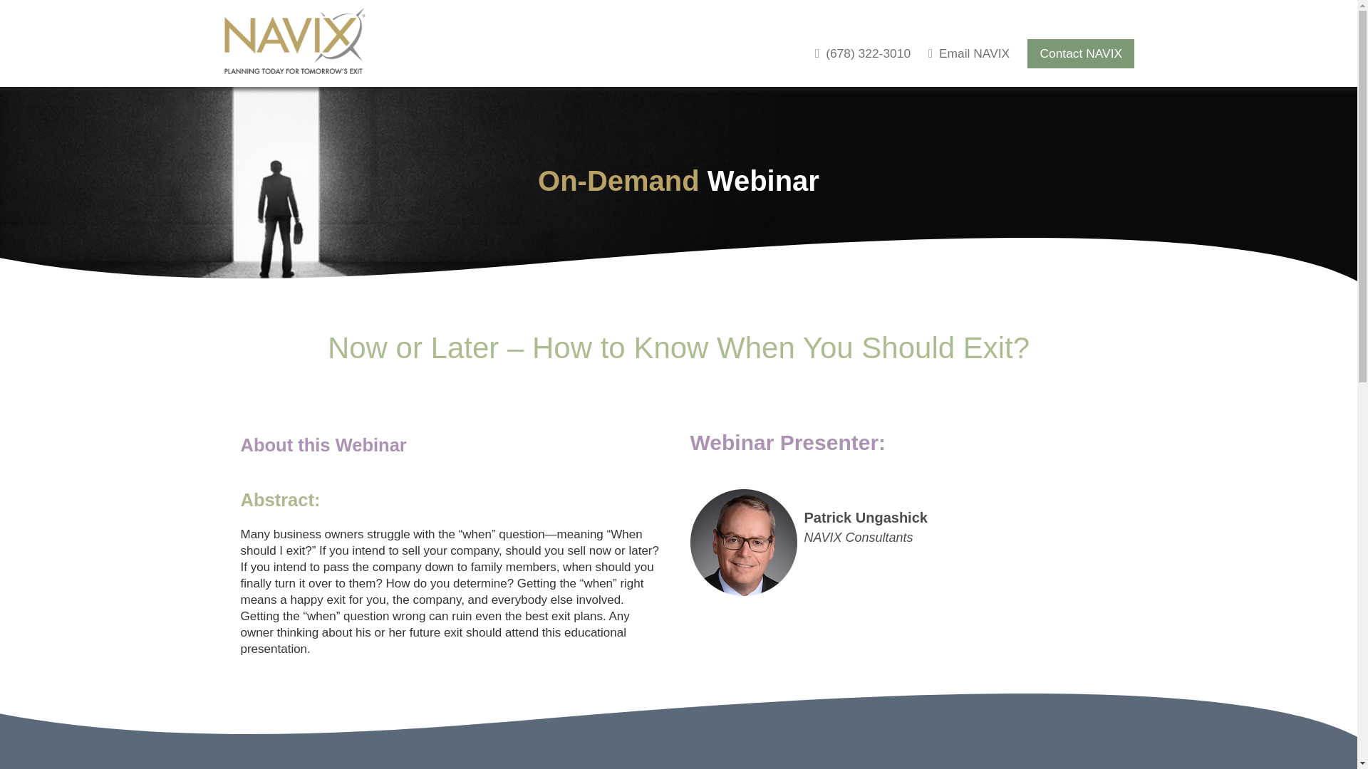  What do you see at coordinates (294, 41) in the screenshot?
I see `NAVIX Consultants` at bounding box center [294, 41].